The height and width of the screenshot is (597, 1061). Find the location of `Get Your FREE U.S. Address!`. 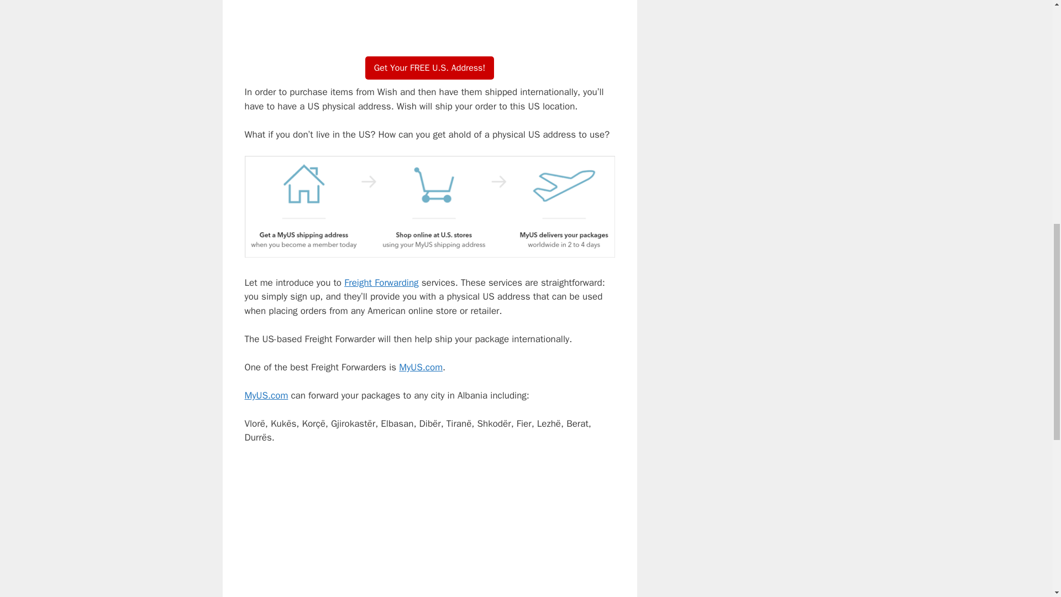

Get Your FREE U.S. Address! is located at coordinates (429, 67).